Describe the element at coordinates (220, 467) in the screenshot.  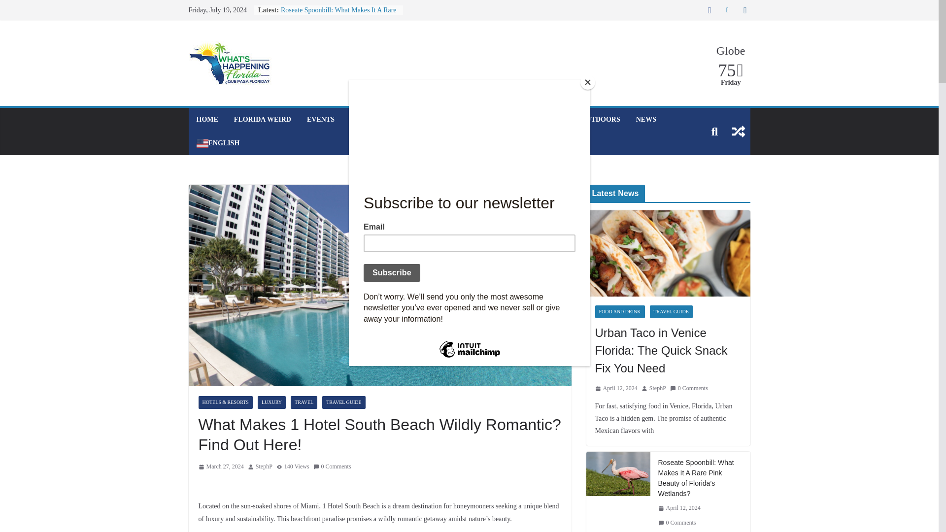
I see `March 27, 2024` at that location.